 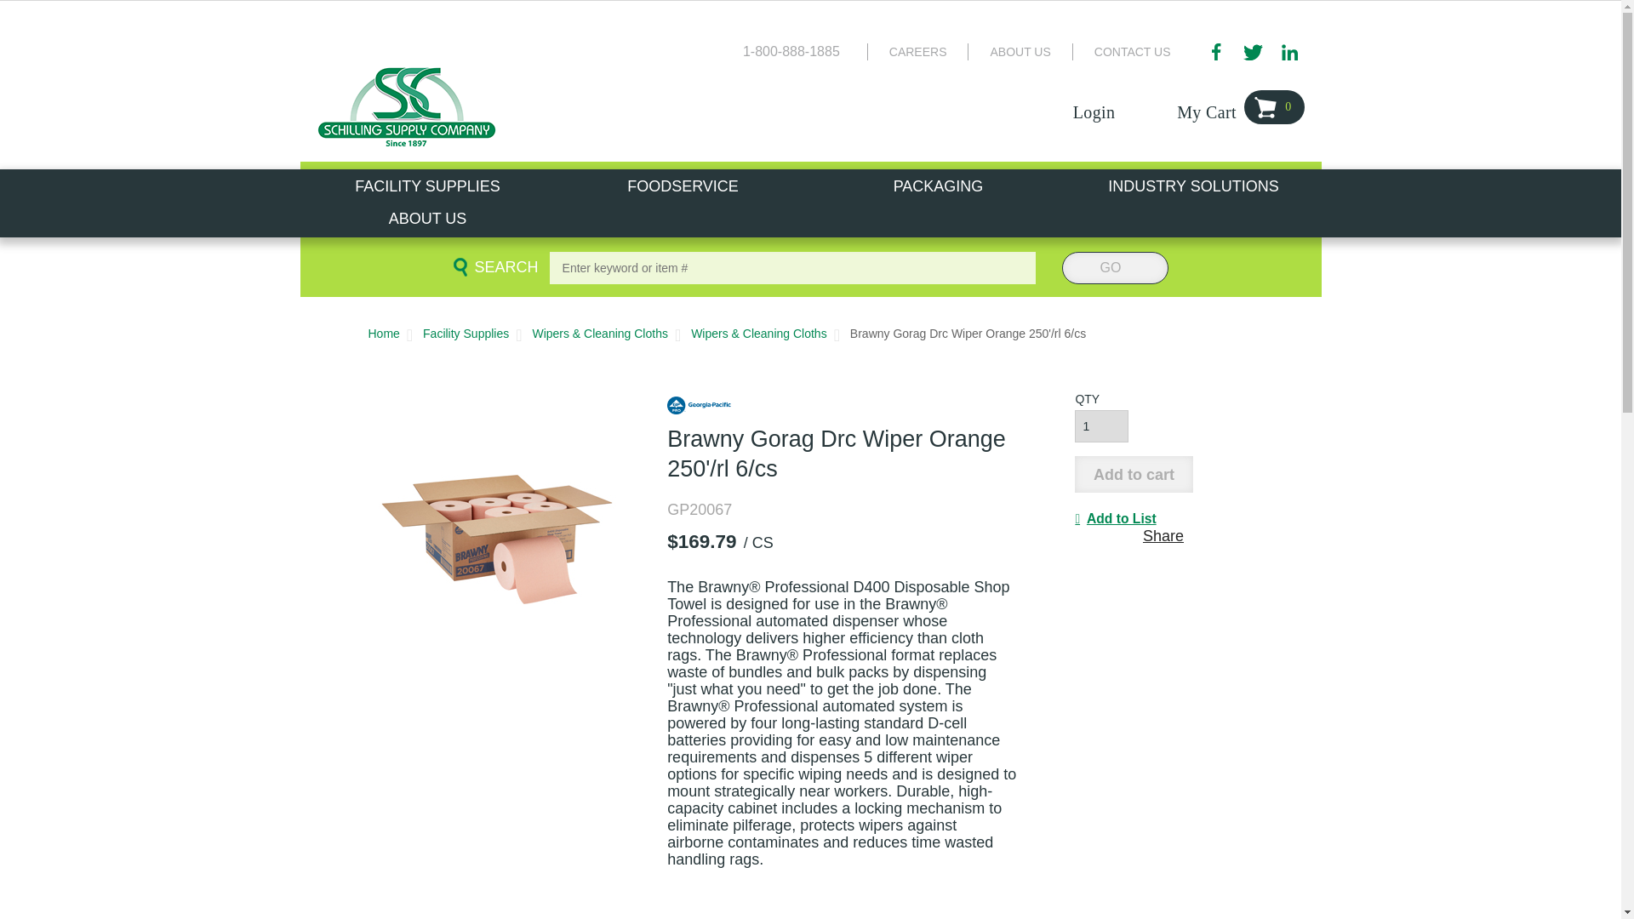 What do you see at coordinates (698, 405) in the screenshot?
I see `GP Pro` at bounding box center [698, 405].